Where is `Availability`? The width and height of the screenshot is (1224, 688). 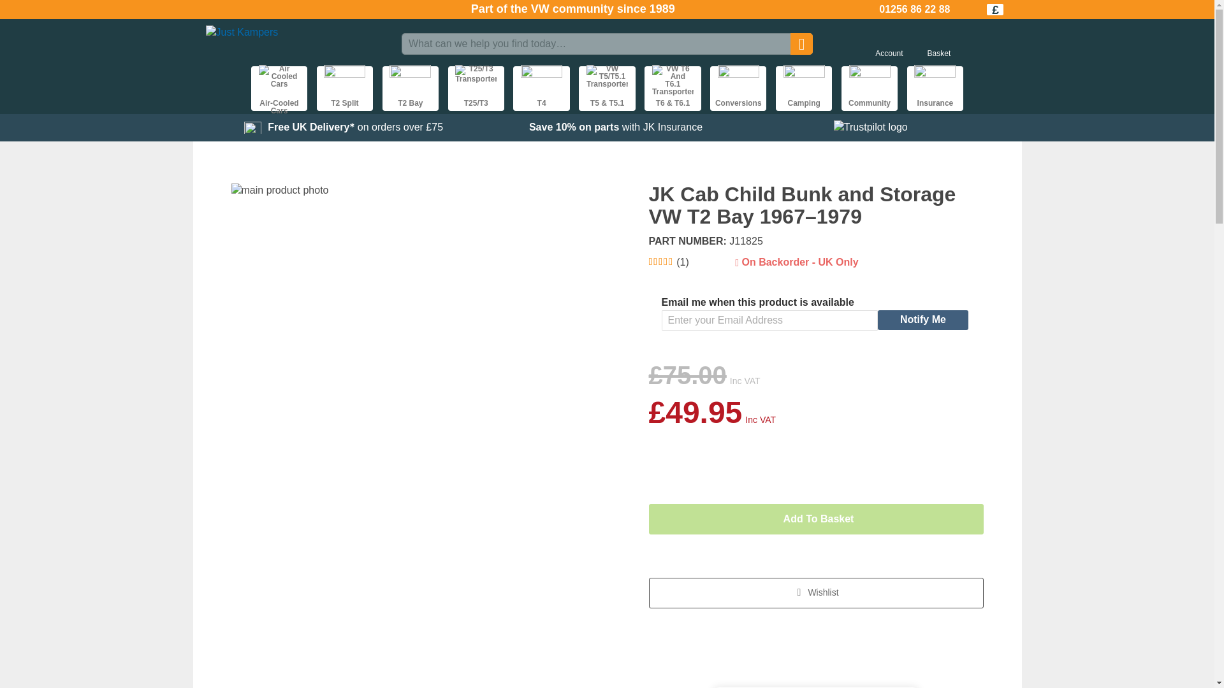 Availability is located at coordinates (796, 262).